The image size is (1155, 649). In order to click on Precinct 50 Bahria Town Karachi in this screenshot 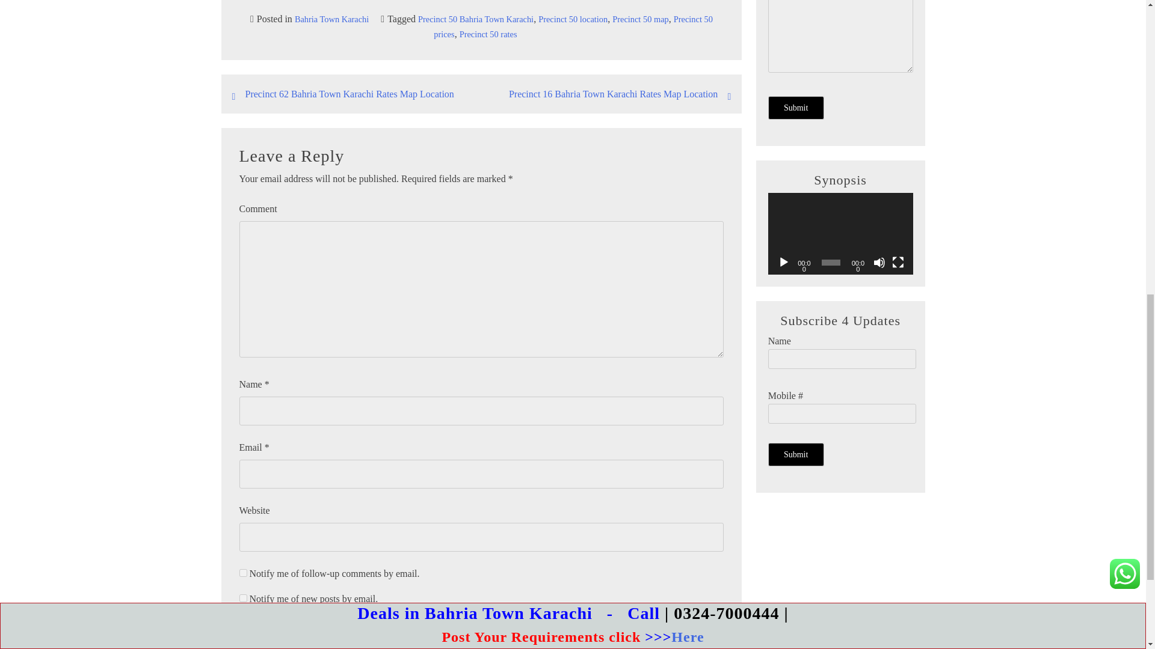, I will do `click(476, 19)`.